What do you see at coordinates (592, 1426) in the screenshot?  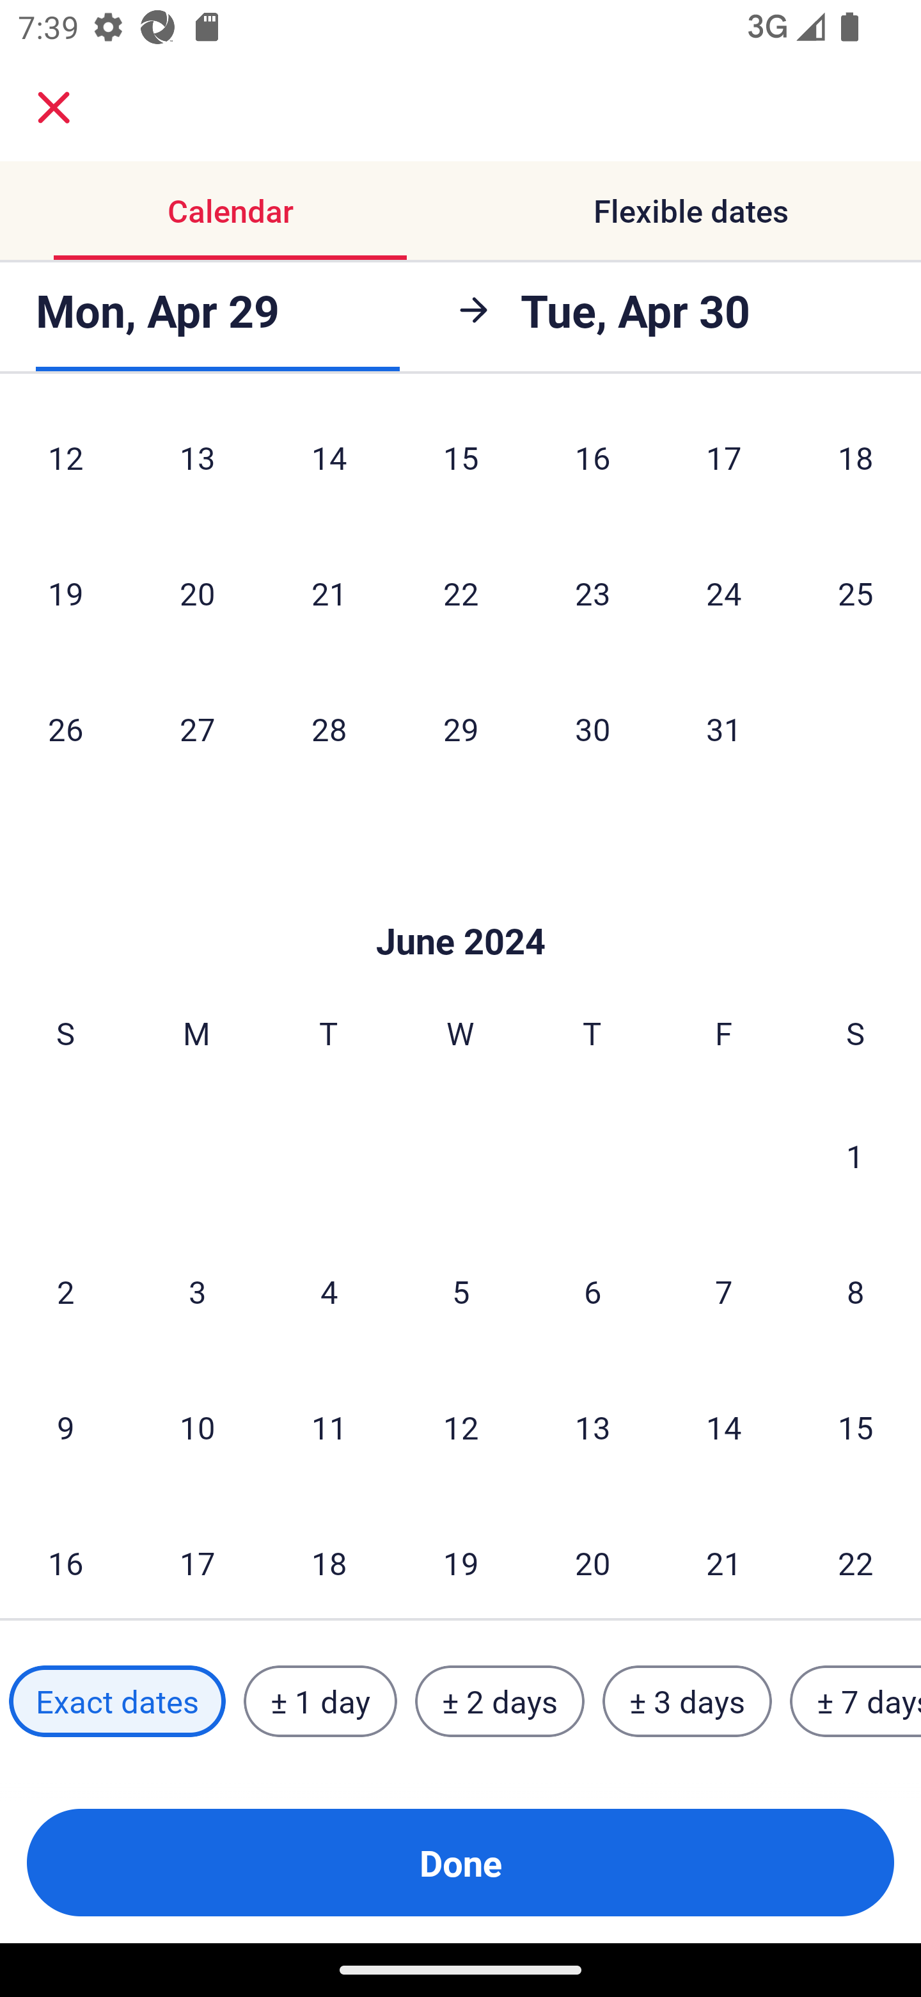 I see `13 Thursday, June 13, 2024` at bounding box center [592, 1426].